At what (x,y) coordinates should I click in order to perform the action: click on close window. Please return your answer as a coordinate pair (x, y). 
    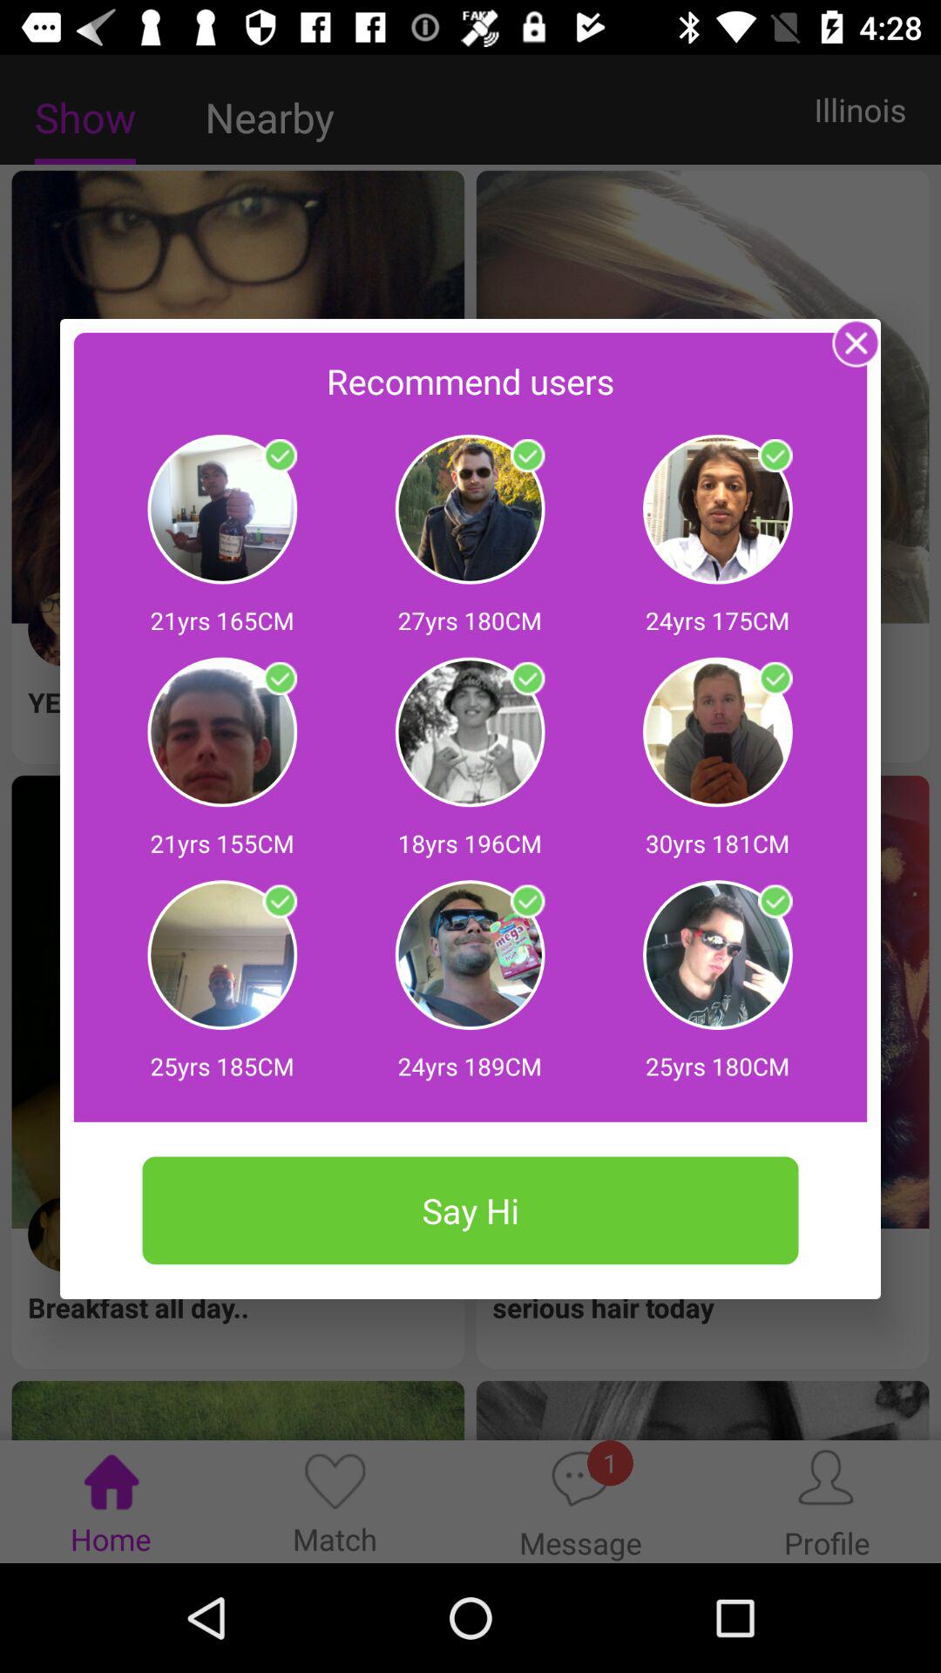
    Looking at the image, I should click on (856, 343).